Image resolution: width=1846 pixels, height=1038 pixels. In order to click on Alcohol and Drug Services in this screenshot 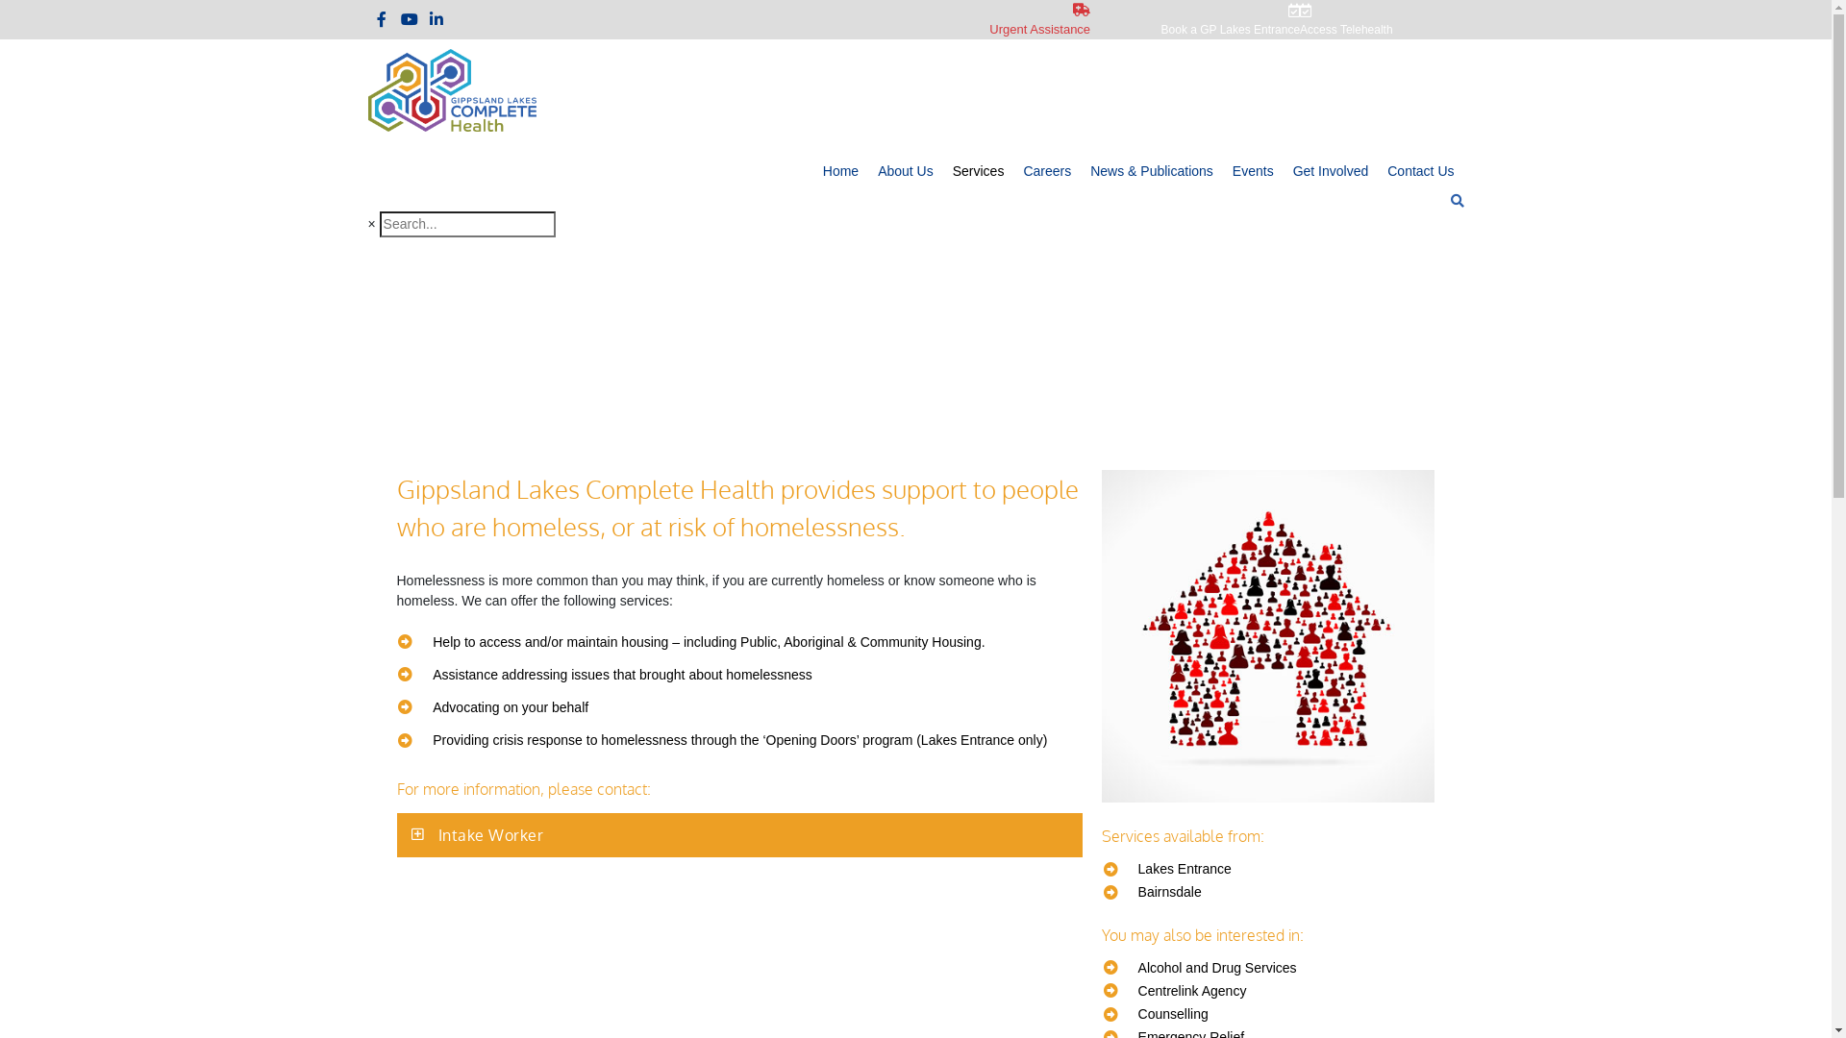, I will do `click(1269, 968)`.